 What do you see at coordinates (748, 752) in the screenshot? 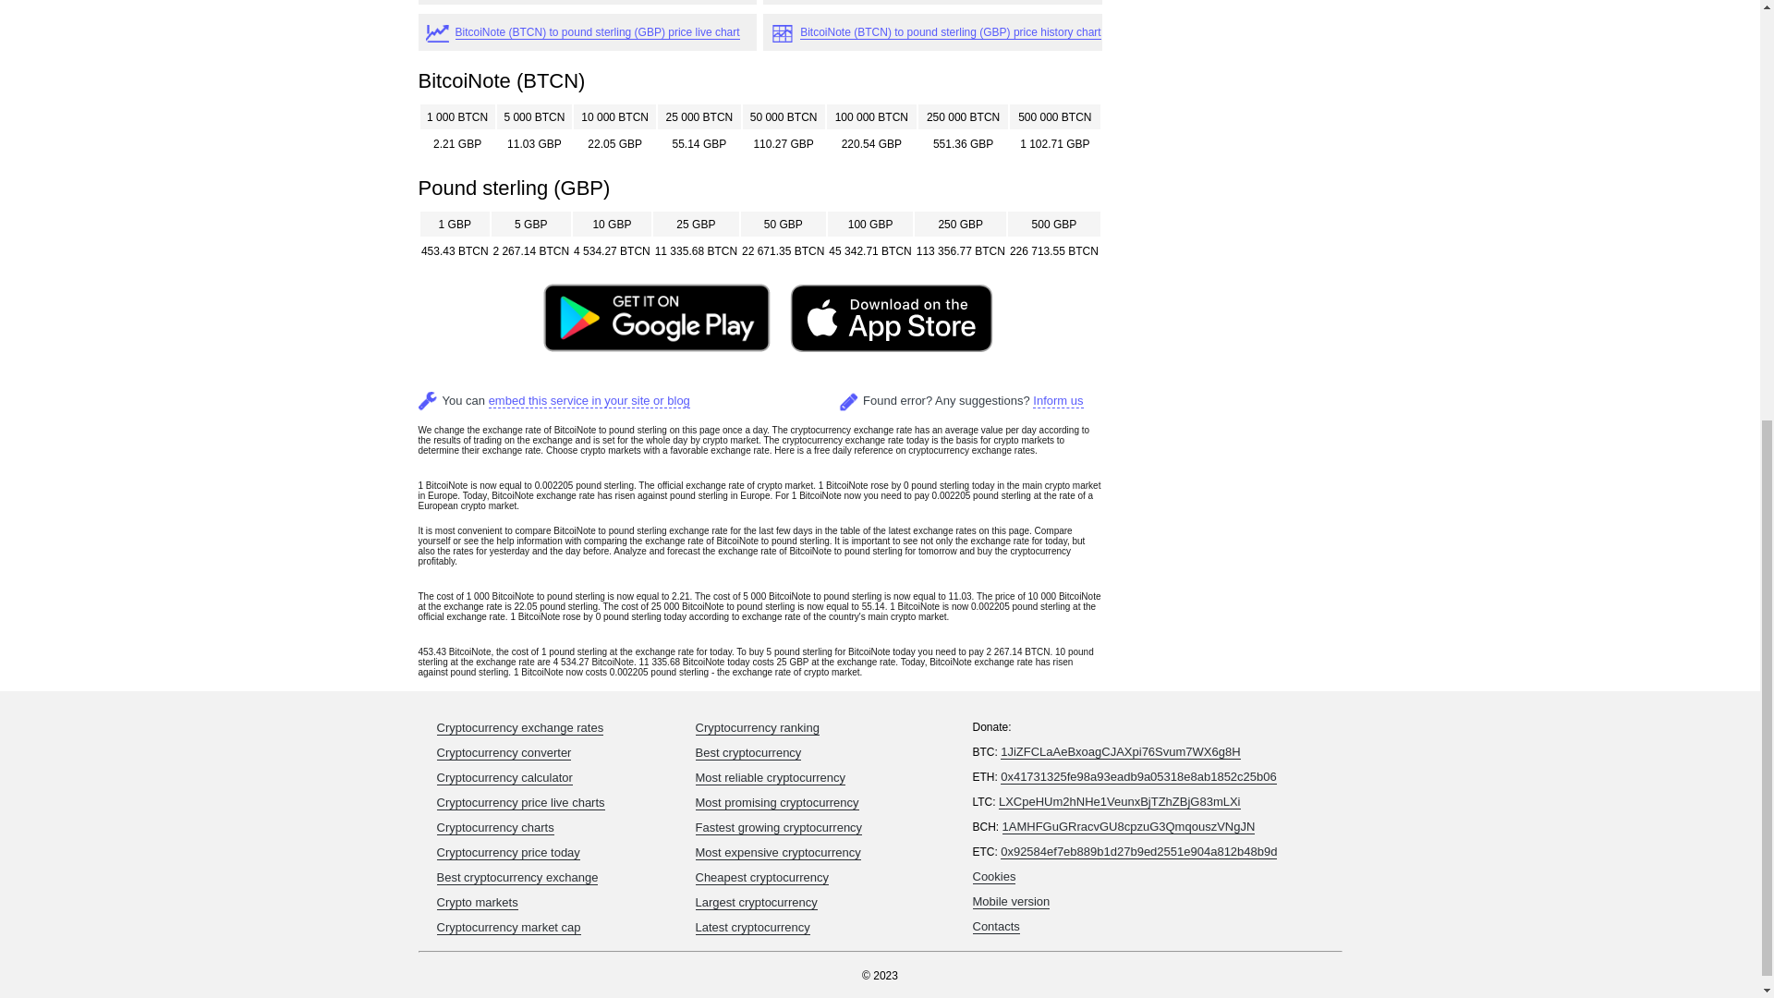
I see `Best cryptocurrency` at bounding box center [748, 752].